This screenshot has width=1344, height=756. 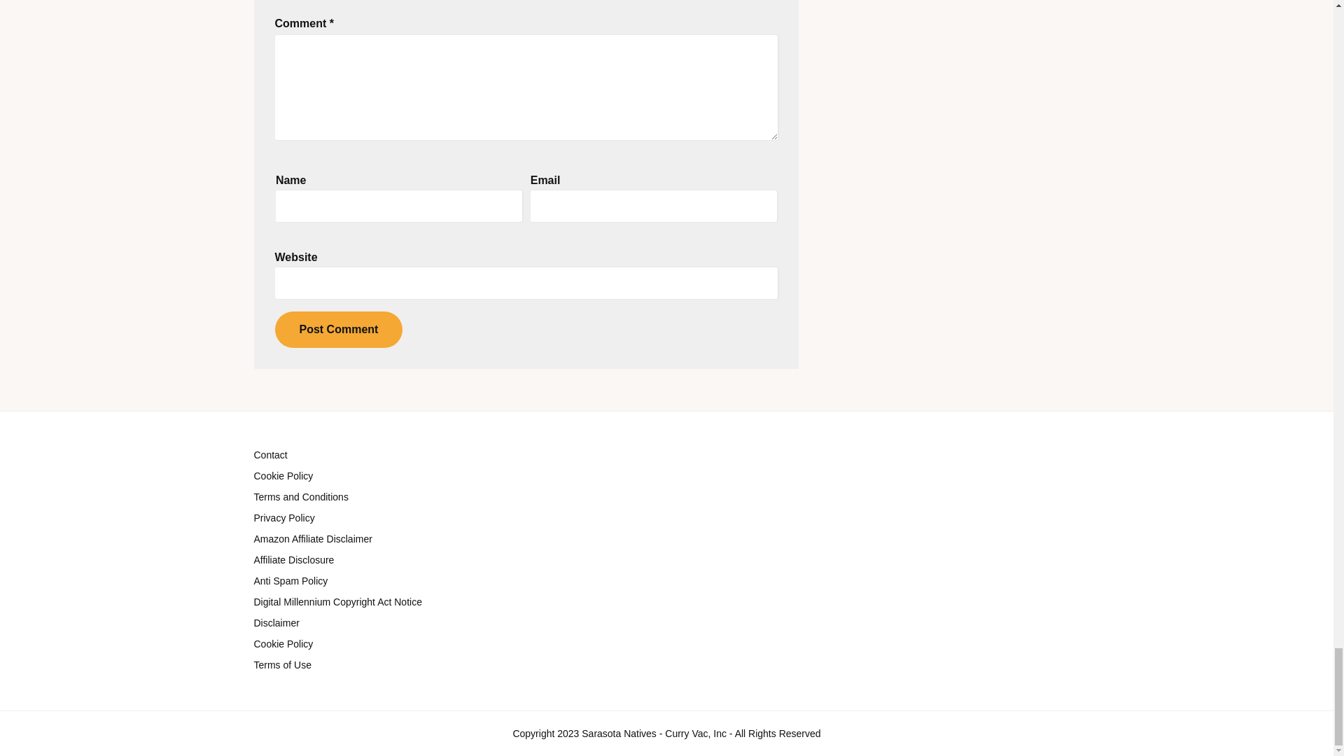 I want to click on Post Comment, so click(x=337, y=329).